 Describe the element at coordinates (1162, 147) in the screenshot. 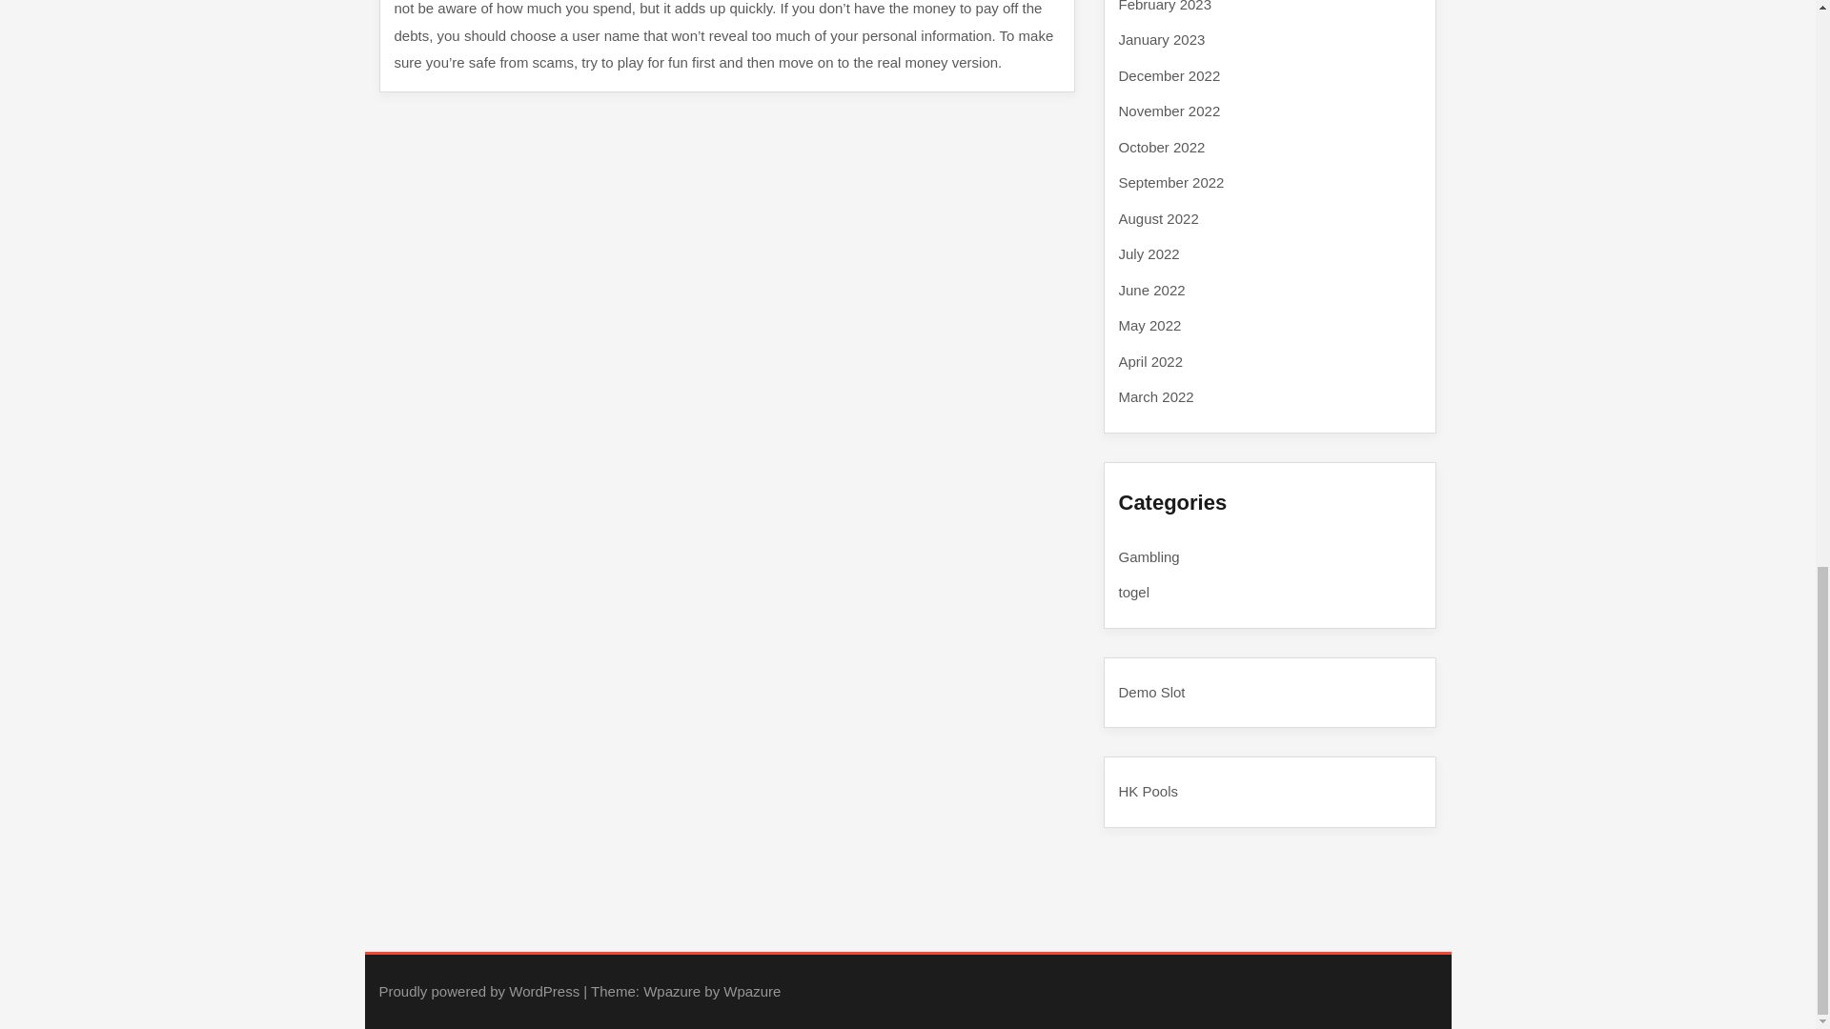

I see `October 2022` at that location.